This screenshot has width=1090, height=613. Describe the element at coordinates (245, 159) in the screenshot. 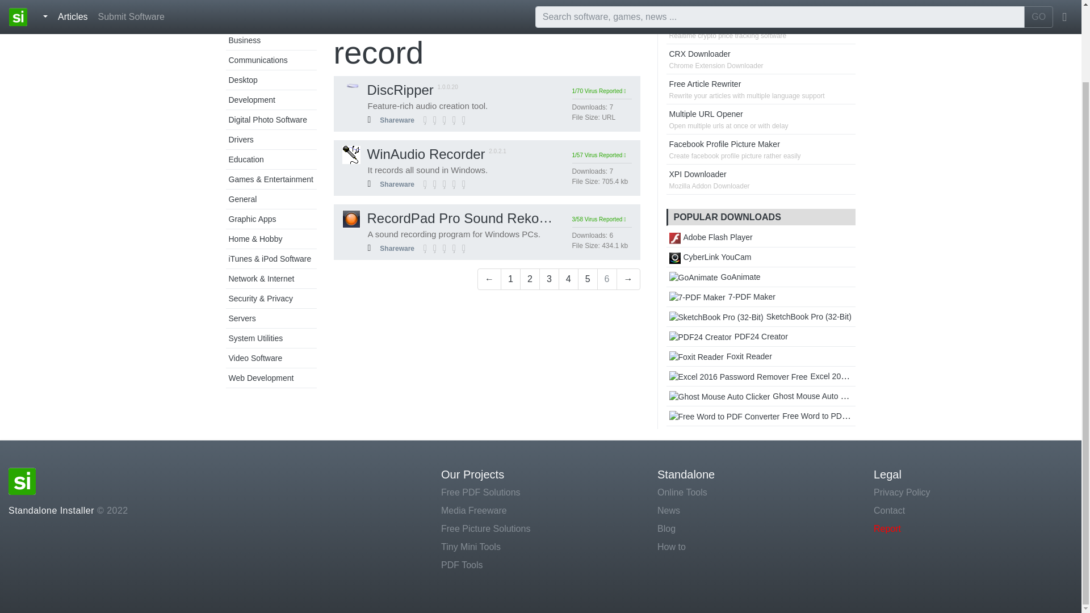

I see `Education` at that location.